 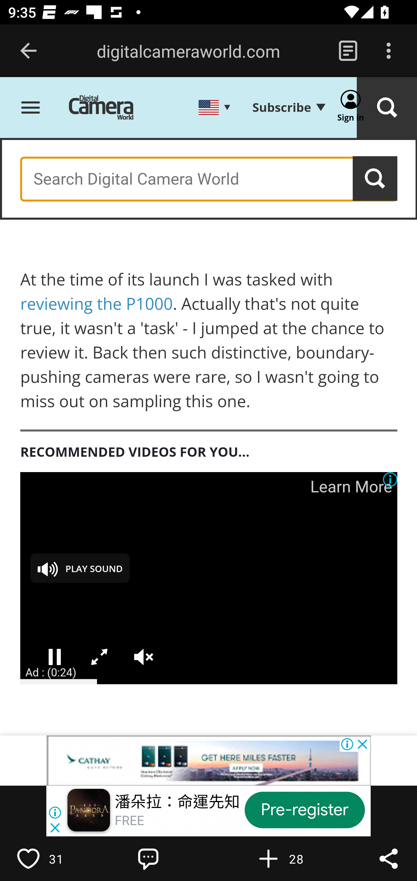 What do you see at coordinates (375, 179) in the screenshot?
I see `Search` at bounding box center [375, 179].